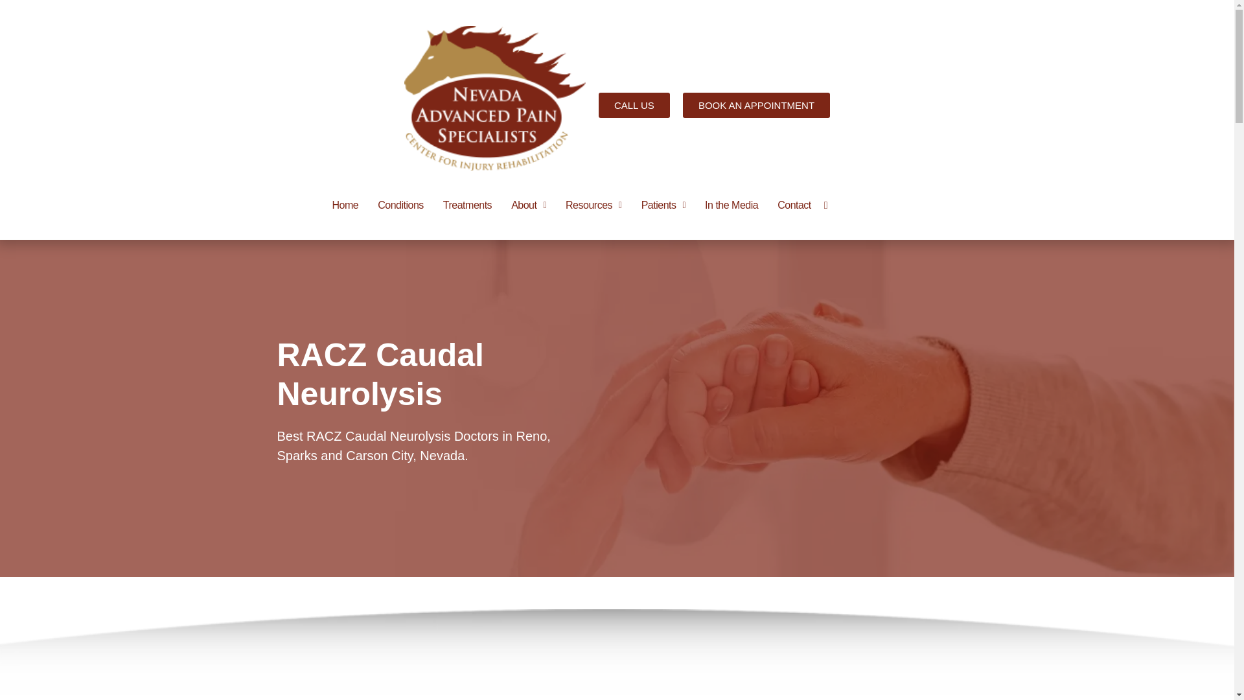  What do you see at coordinates (400, 205) in the screenshot?
I see `Conditions` at bounding box center [400, 205].